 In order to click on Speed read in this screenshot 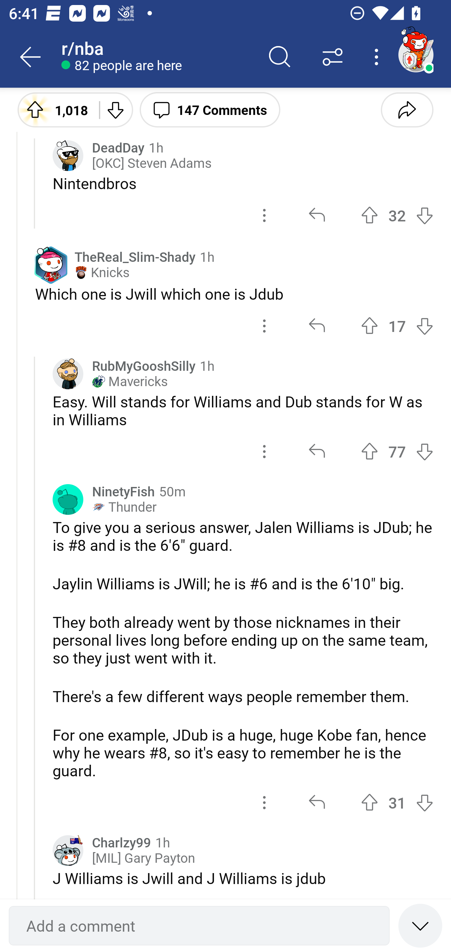, I will do `click(420, 925)`.